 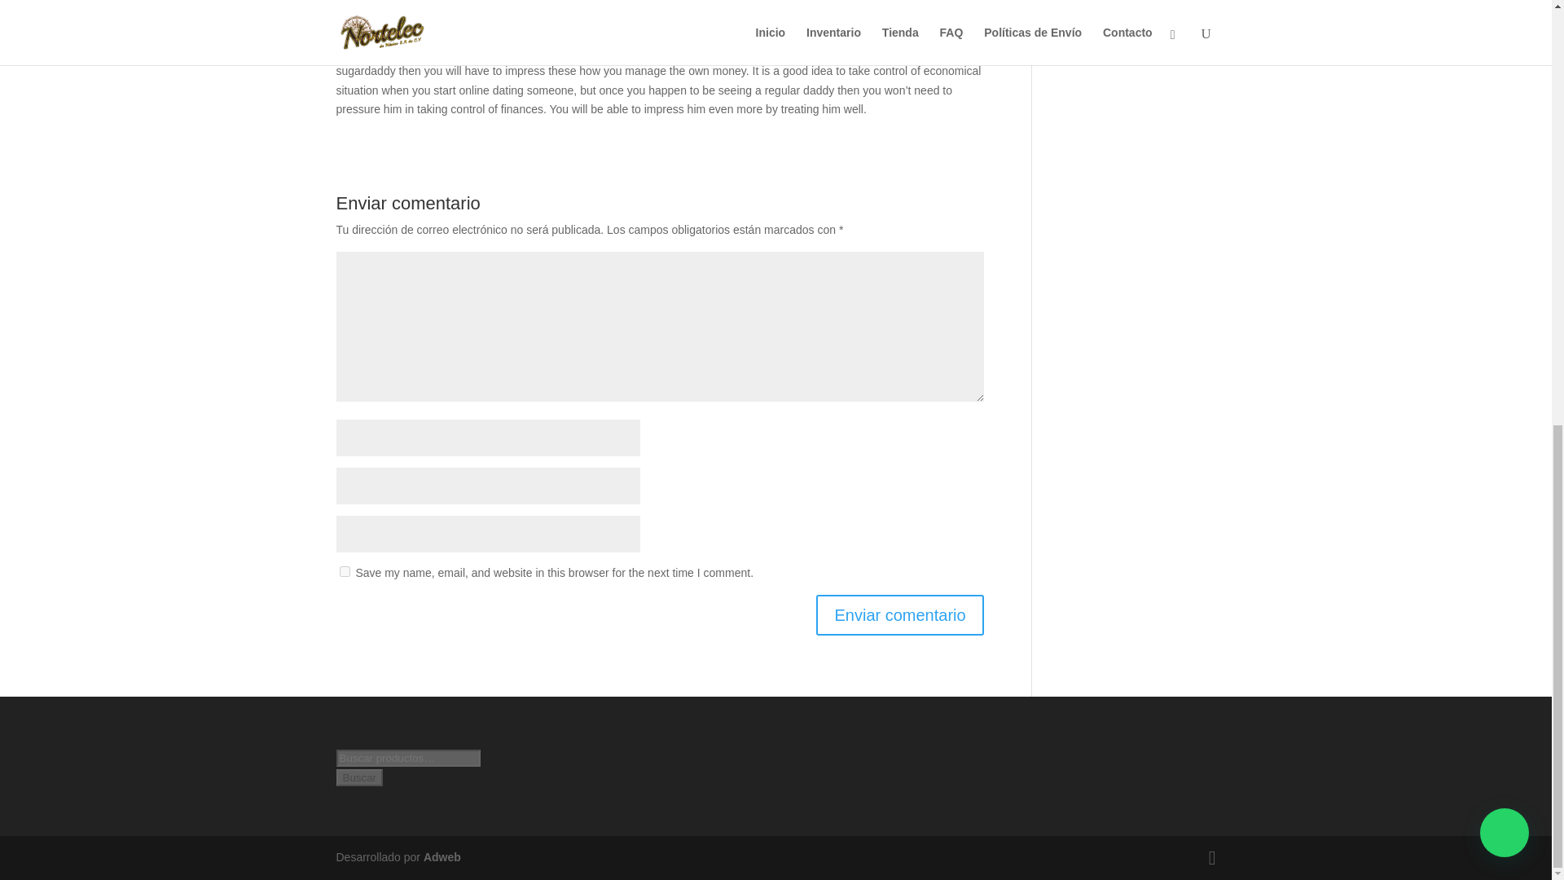 What do you see at coordinates (407, 758) in the screenshot?
I see `Buscar por:` at bounding box center [407, 758].